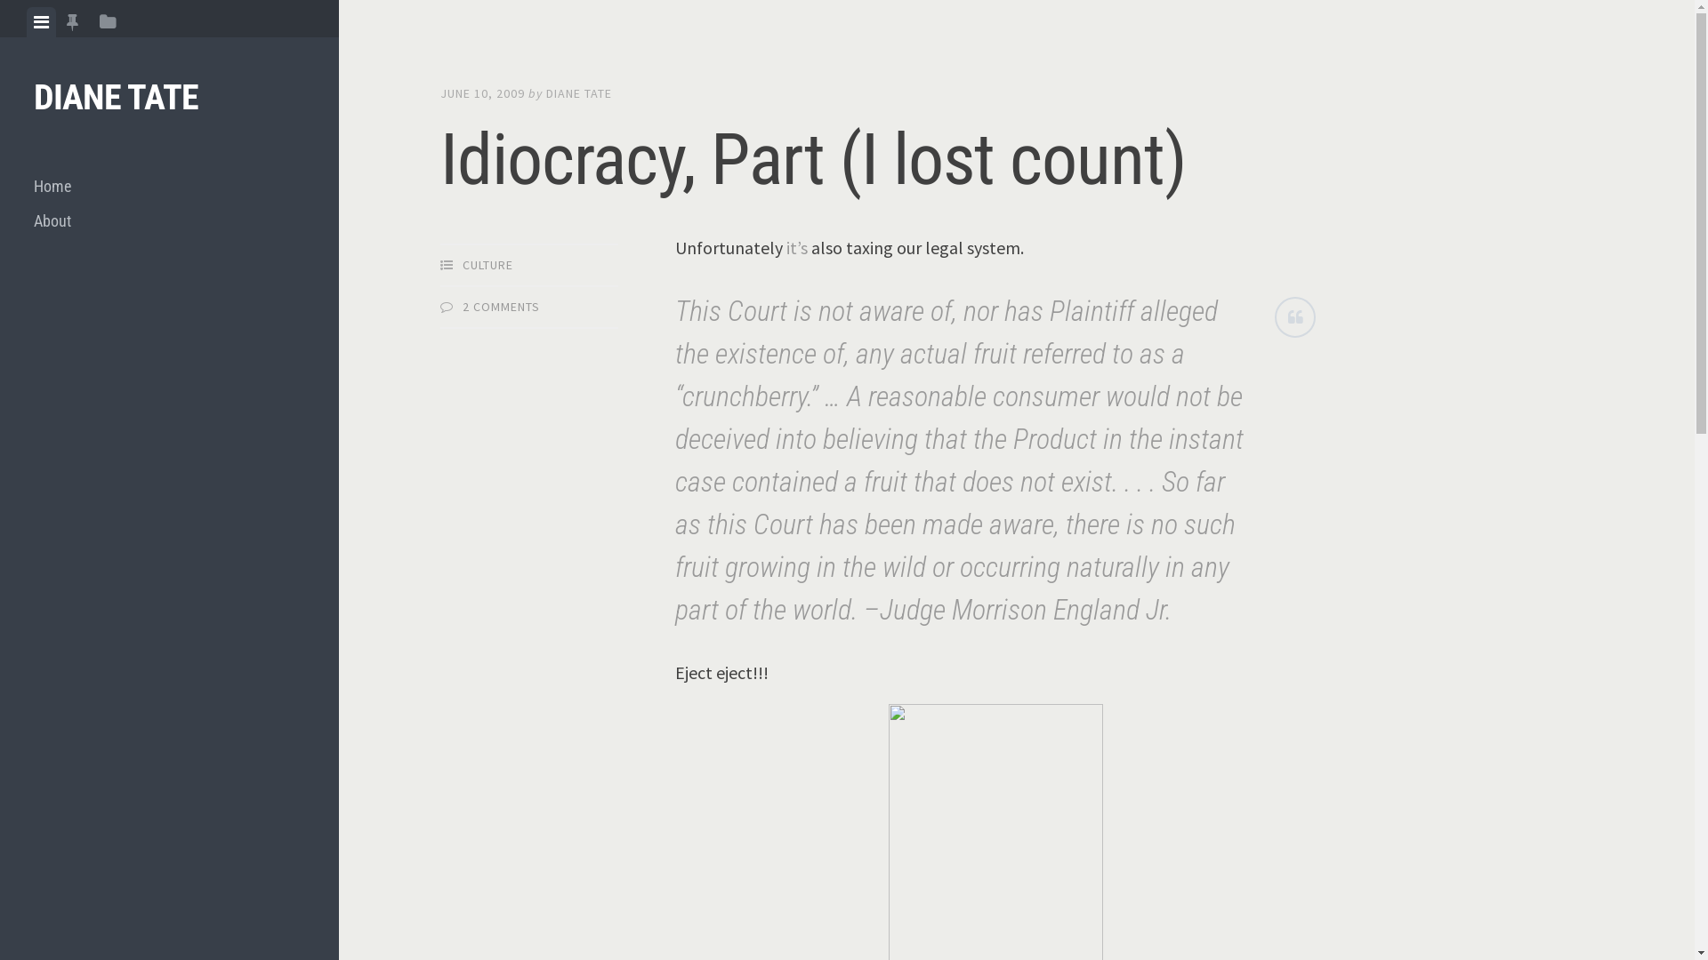  I want to click on DIANE TATE, so click(579, 93).